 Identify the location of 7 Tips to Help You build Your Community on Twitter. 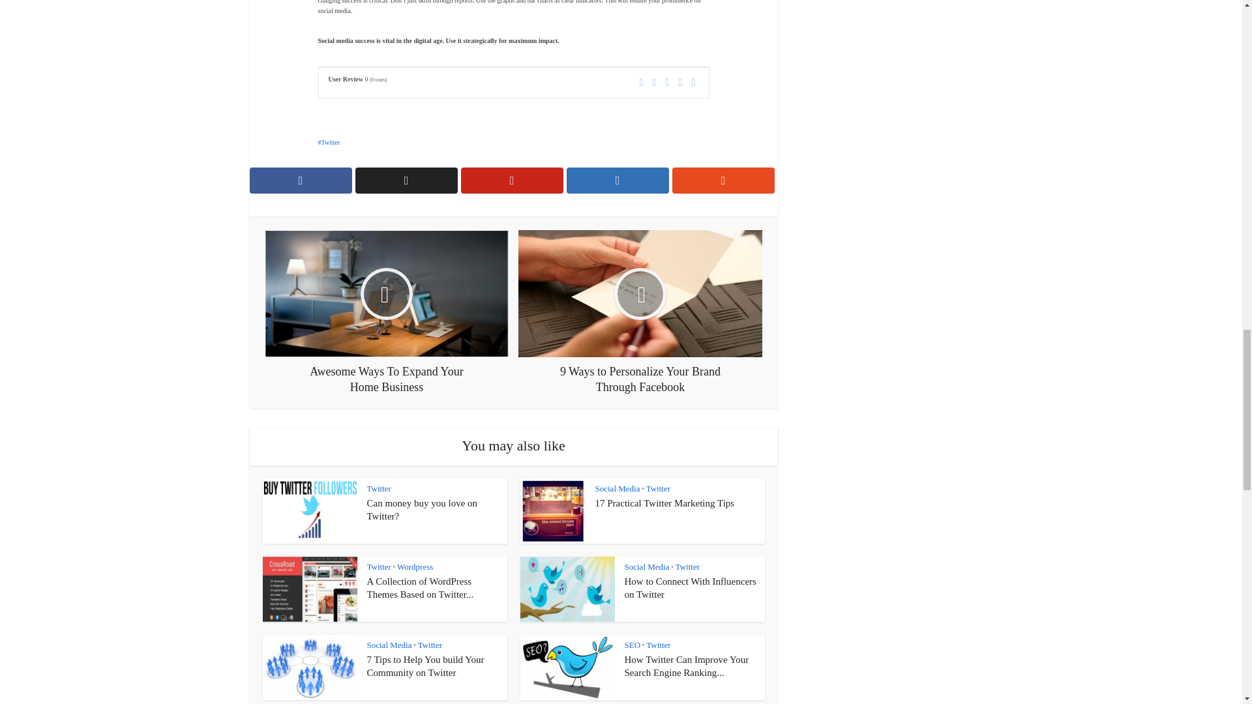
(425, 666).